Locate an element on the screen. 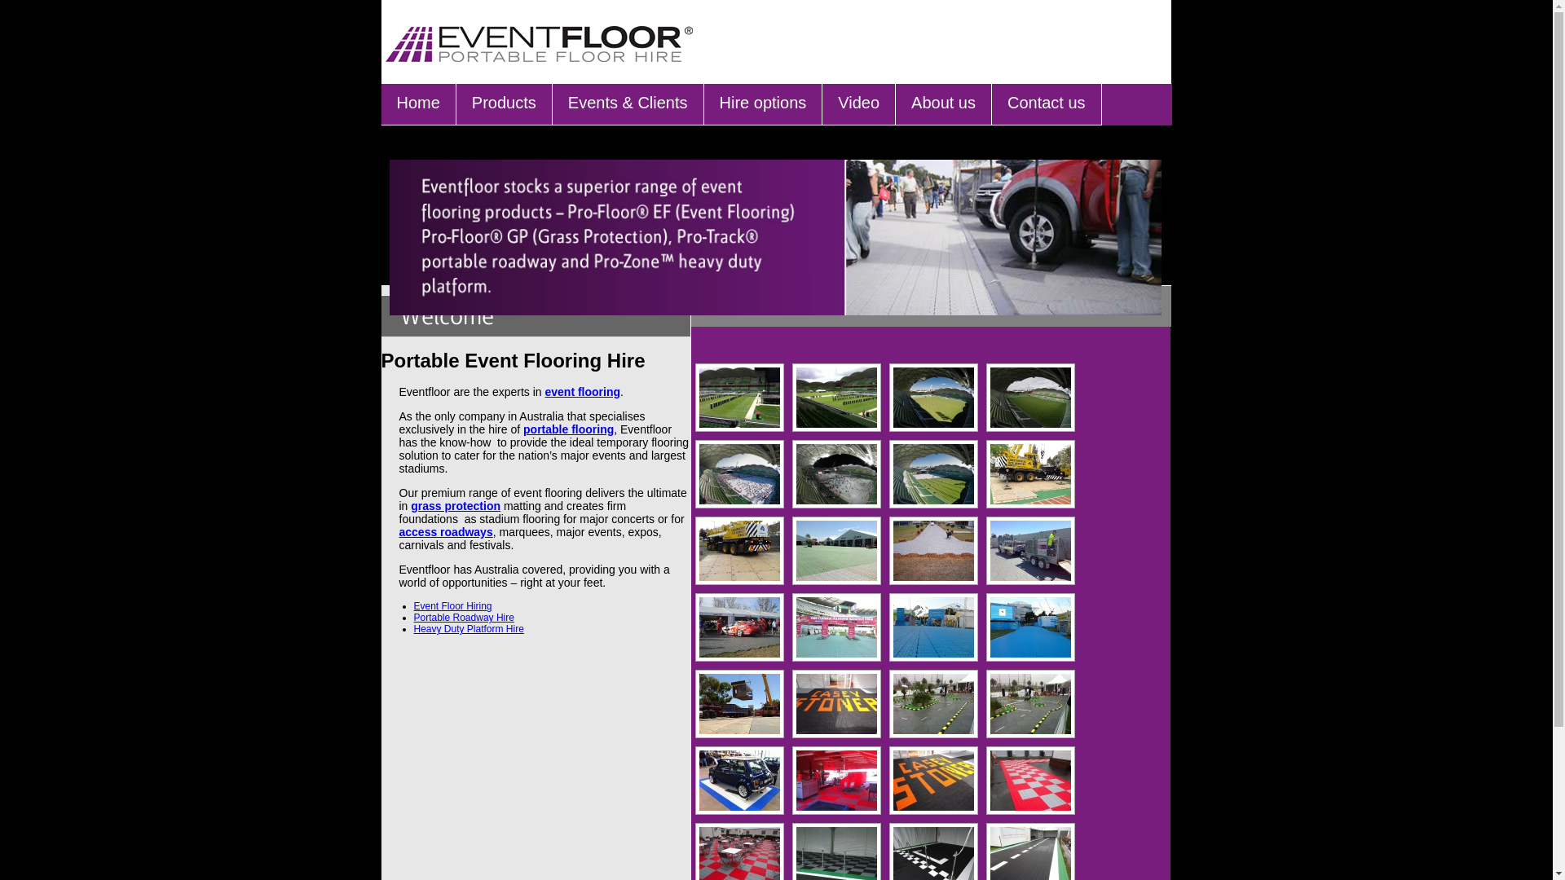  event-flooring-13 is located at coordinates (836, 781).